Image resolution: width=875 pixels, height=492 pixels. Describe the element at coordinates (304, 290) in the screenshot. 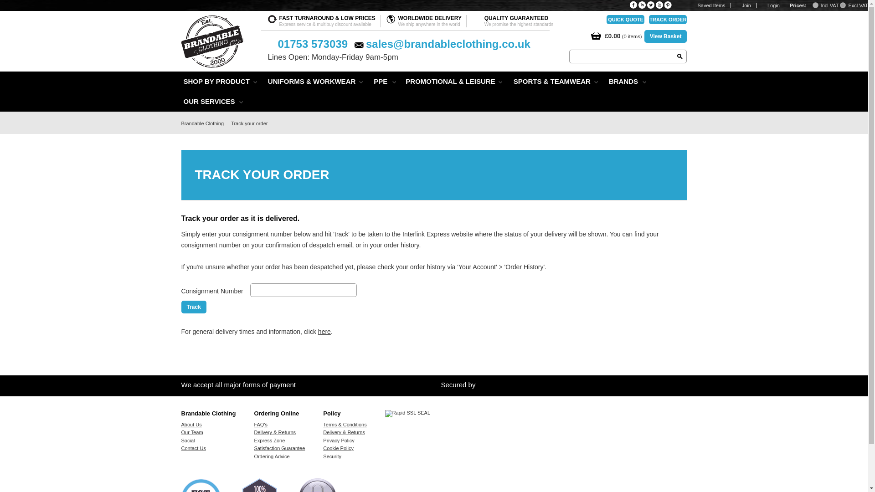

I see `Consignment Number` at that location.